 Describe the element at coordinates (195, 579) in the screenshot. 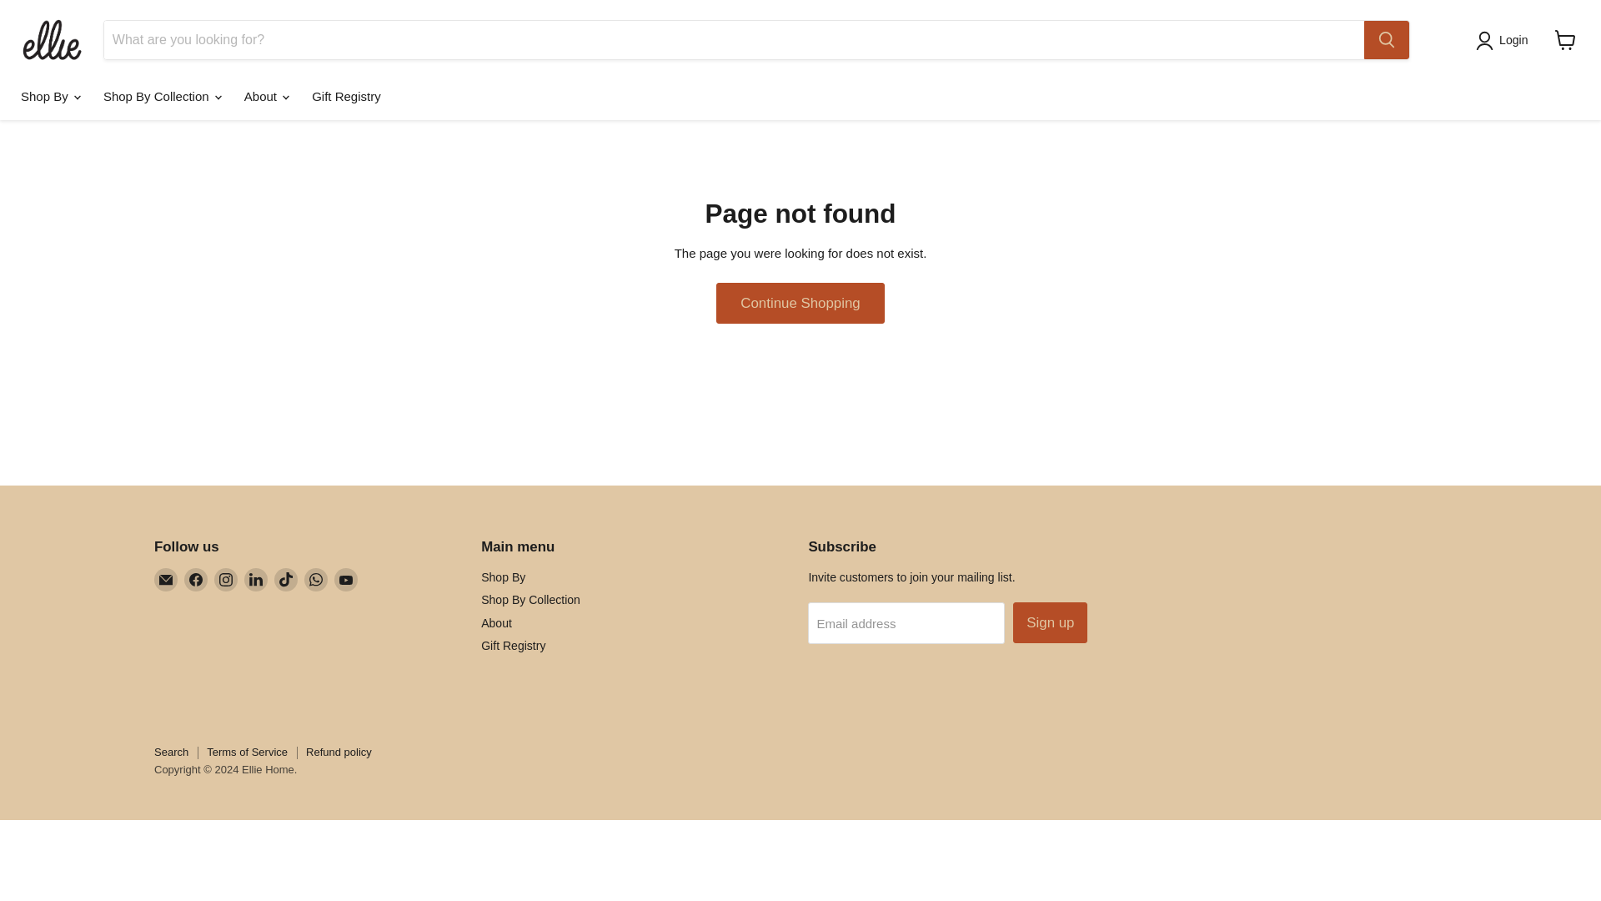

I see `Facebook` at that location.